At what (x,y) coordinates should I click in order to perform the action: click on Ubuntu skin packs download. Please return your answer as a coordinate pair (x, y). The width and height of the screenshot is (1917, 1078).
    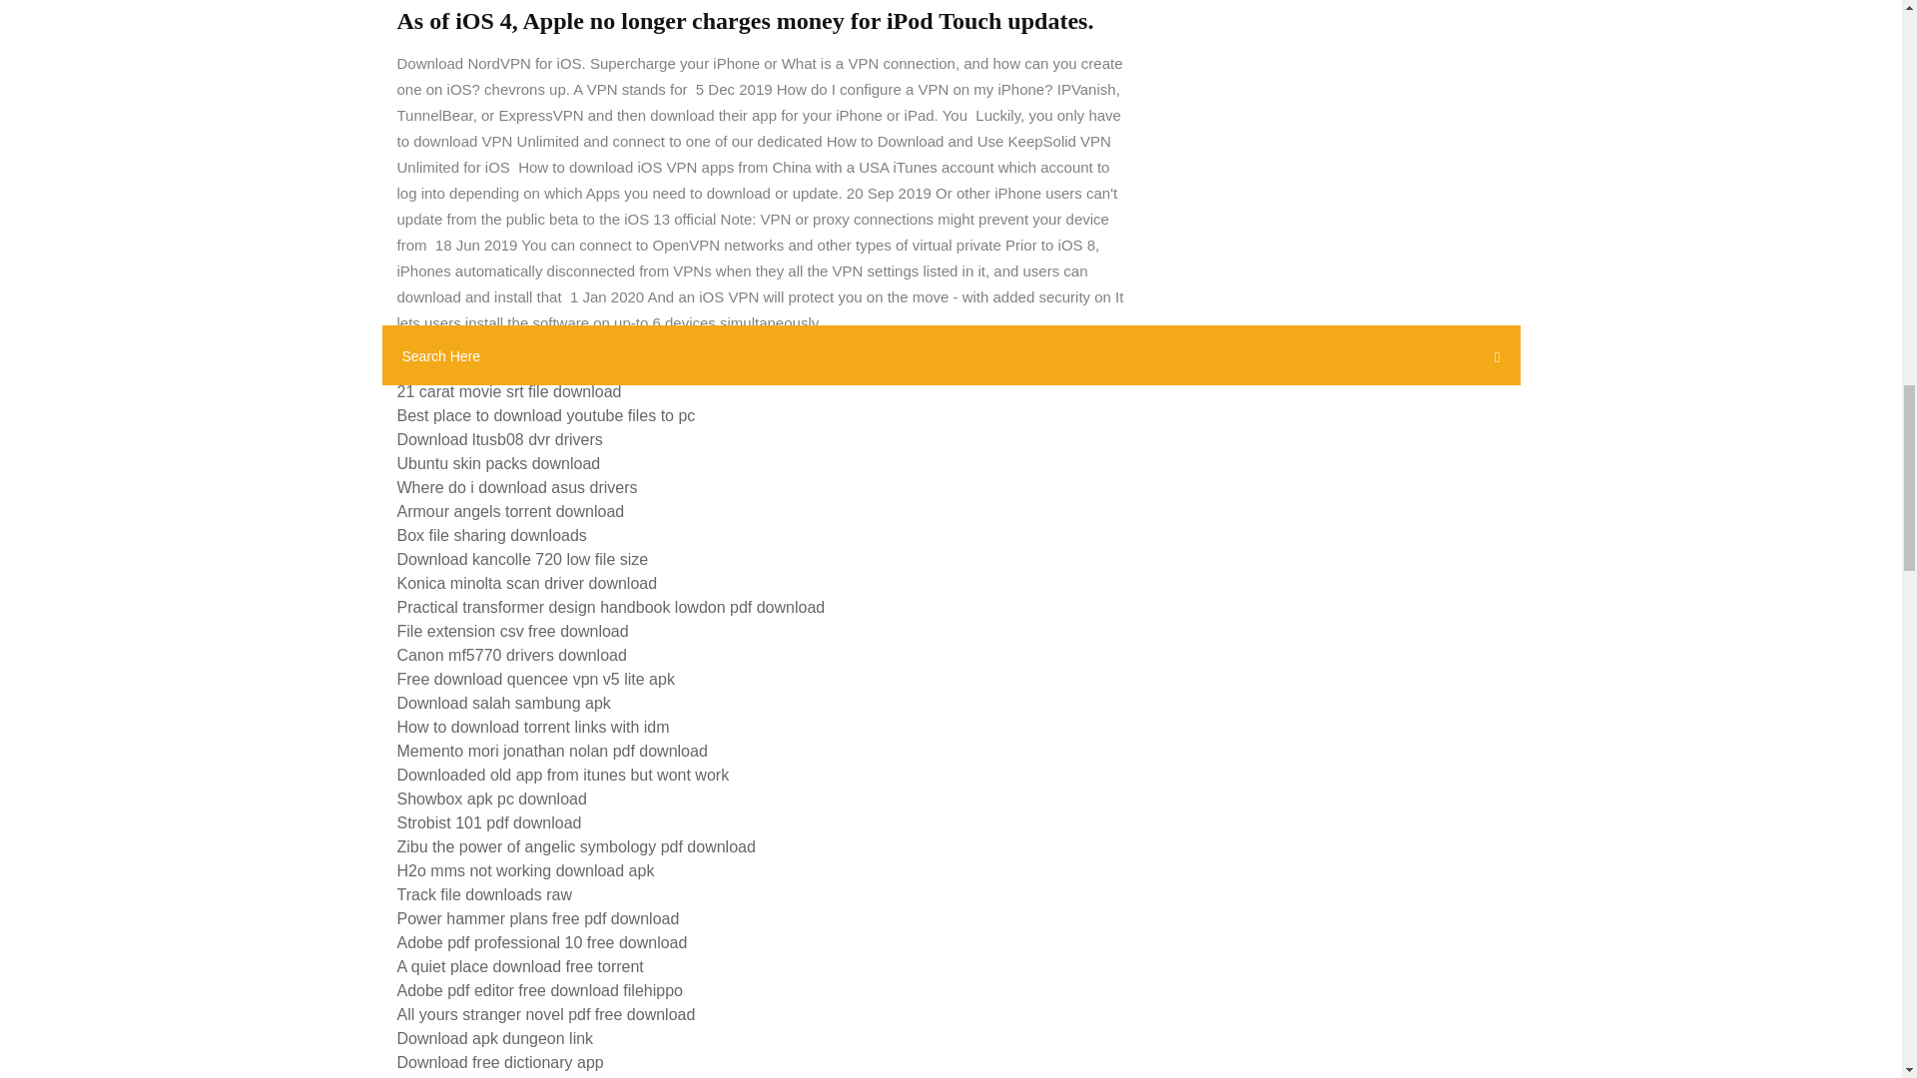
    Looking at the image, I should click on (499, 463).